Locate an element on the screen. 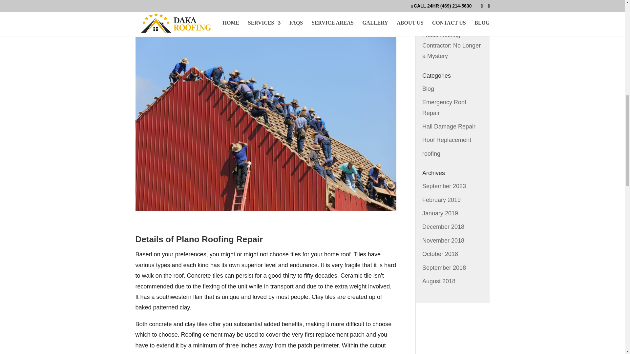 This screenshot has width=630, height=354. Emergency Roof Repair is located at coordinates (444, 108).